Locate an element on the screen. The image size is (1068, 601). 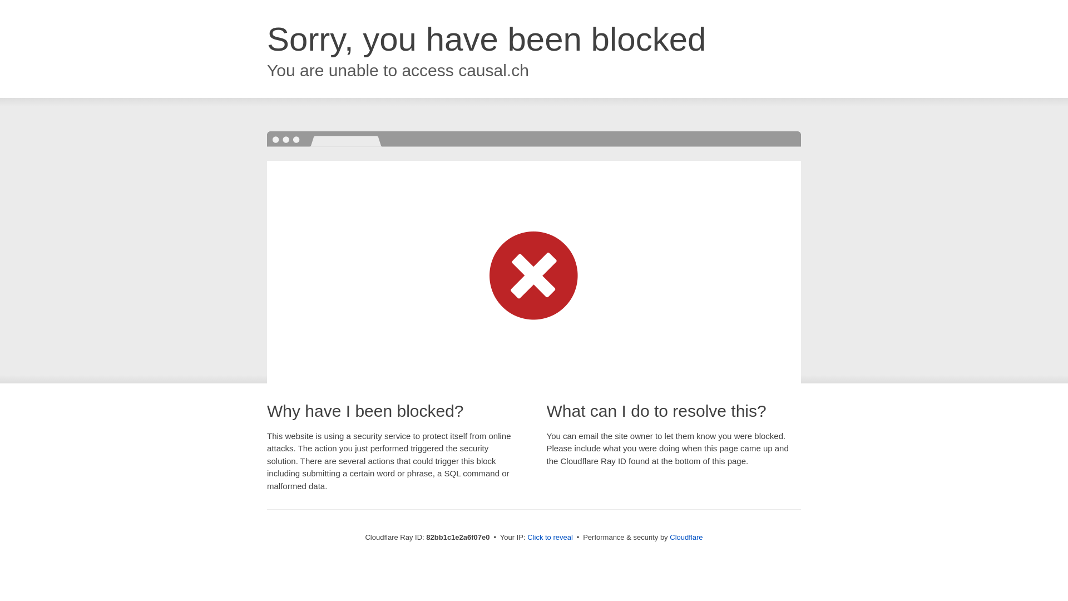
Cloudflare is located at coordinates (686, 538).